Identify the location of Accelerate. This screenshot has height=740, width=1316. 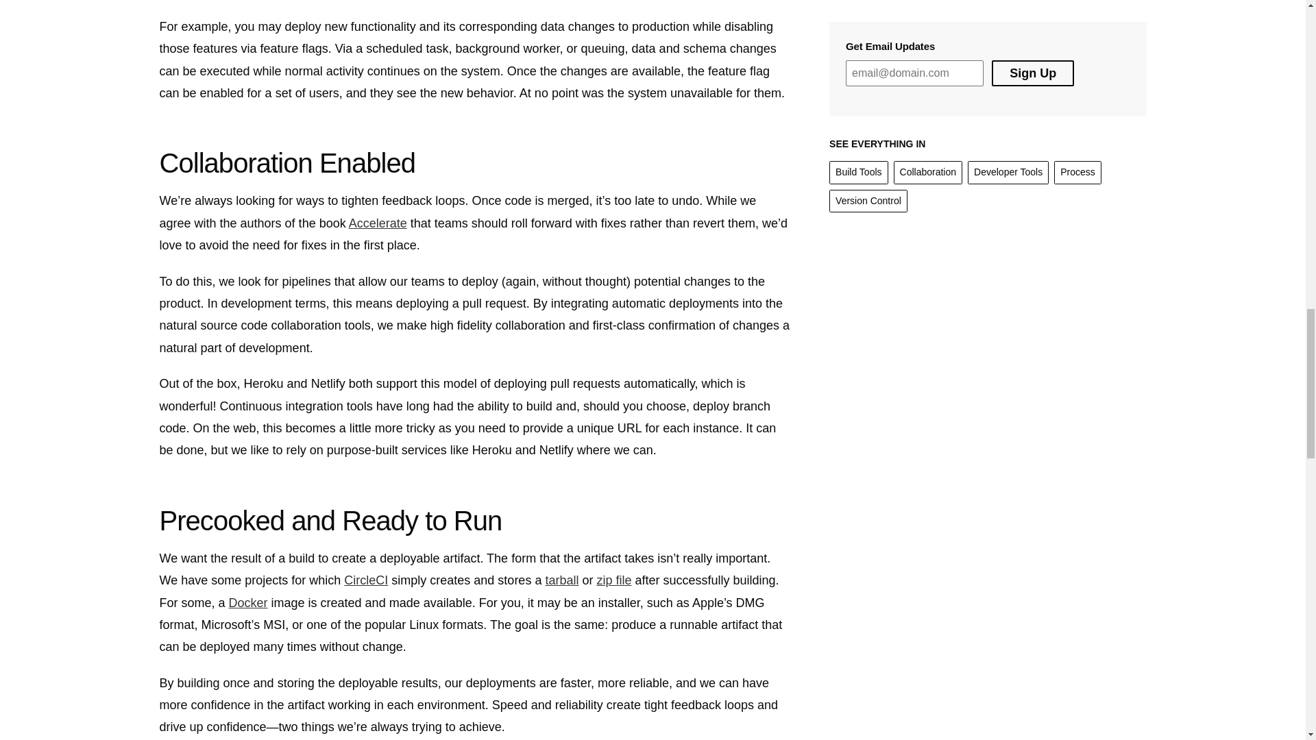
(377, 223).